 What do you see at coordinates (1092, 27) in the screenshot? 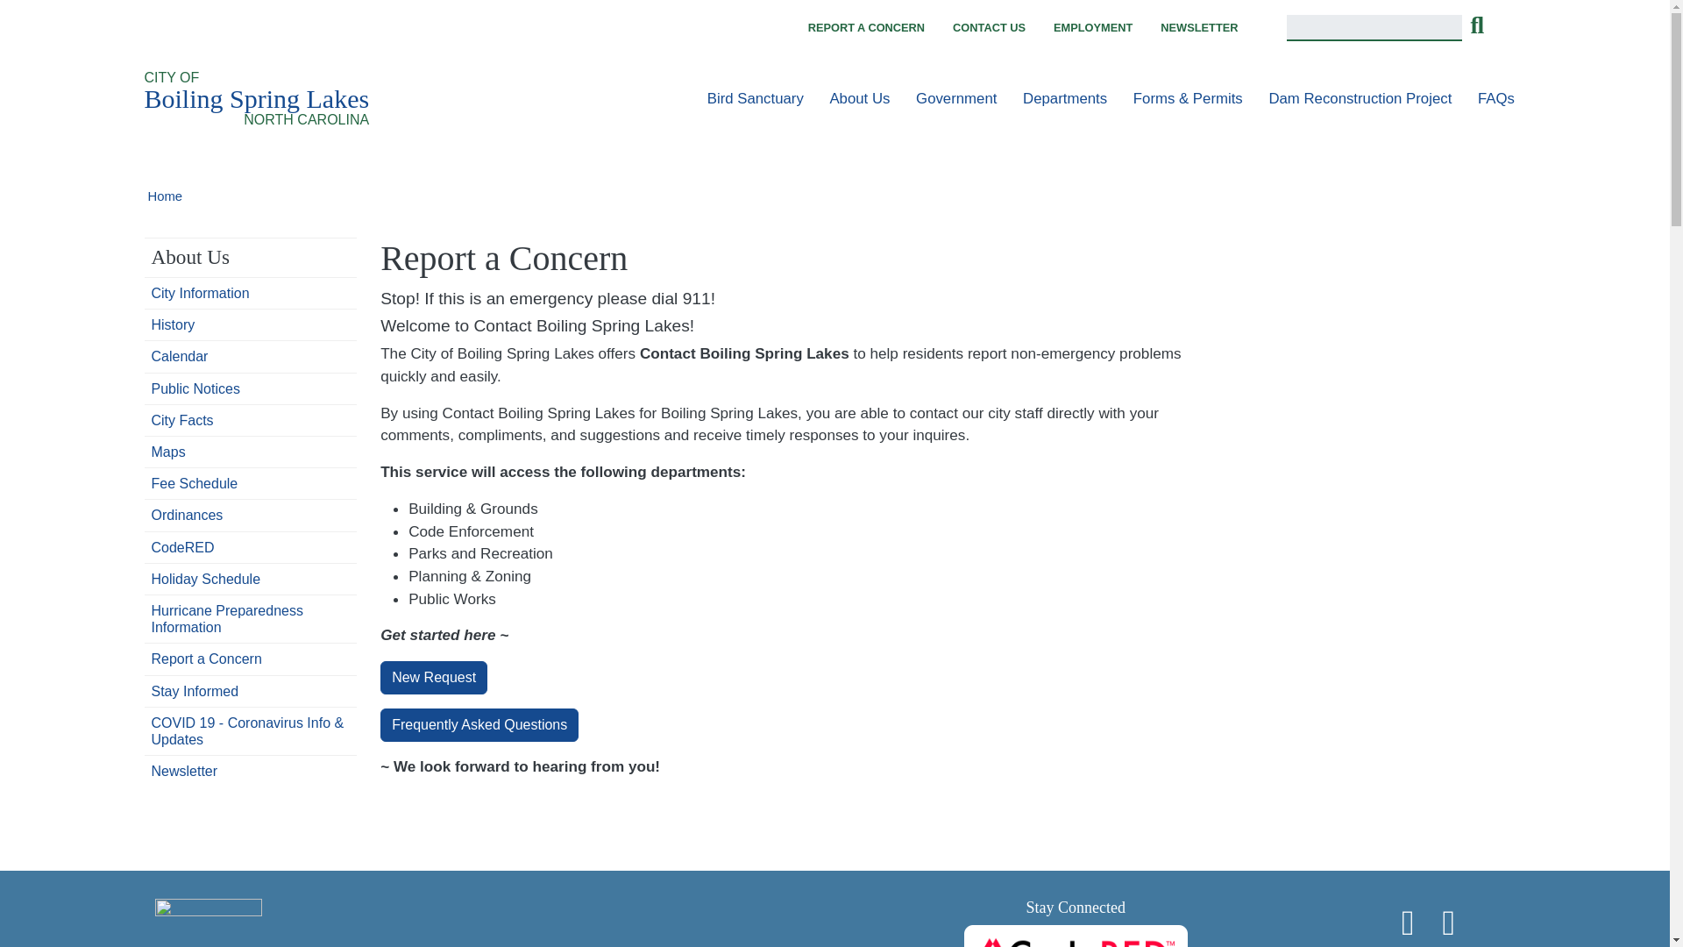
I see `EMPLOYMENT` at bounding box center [1092, 27].